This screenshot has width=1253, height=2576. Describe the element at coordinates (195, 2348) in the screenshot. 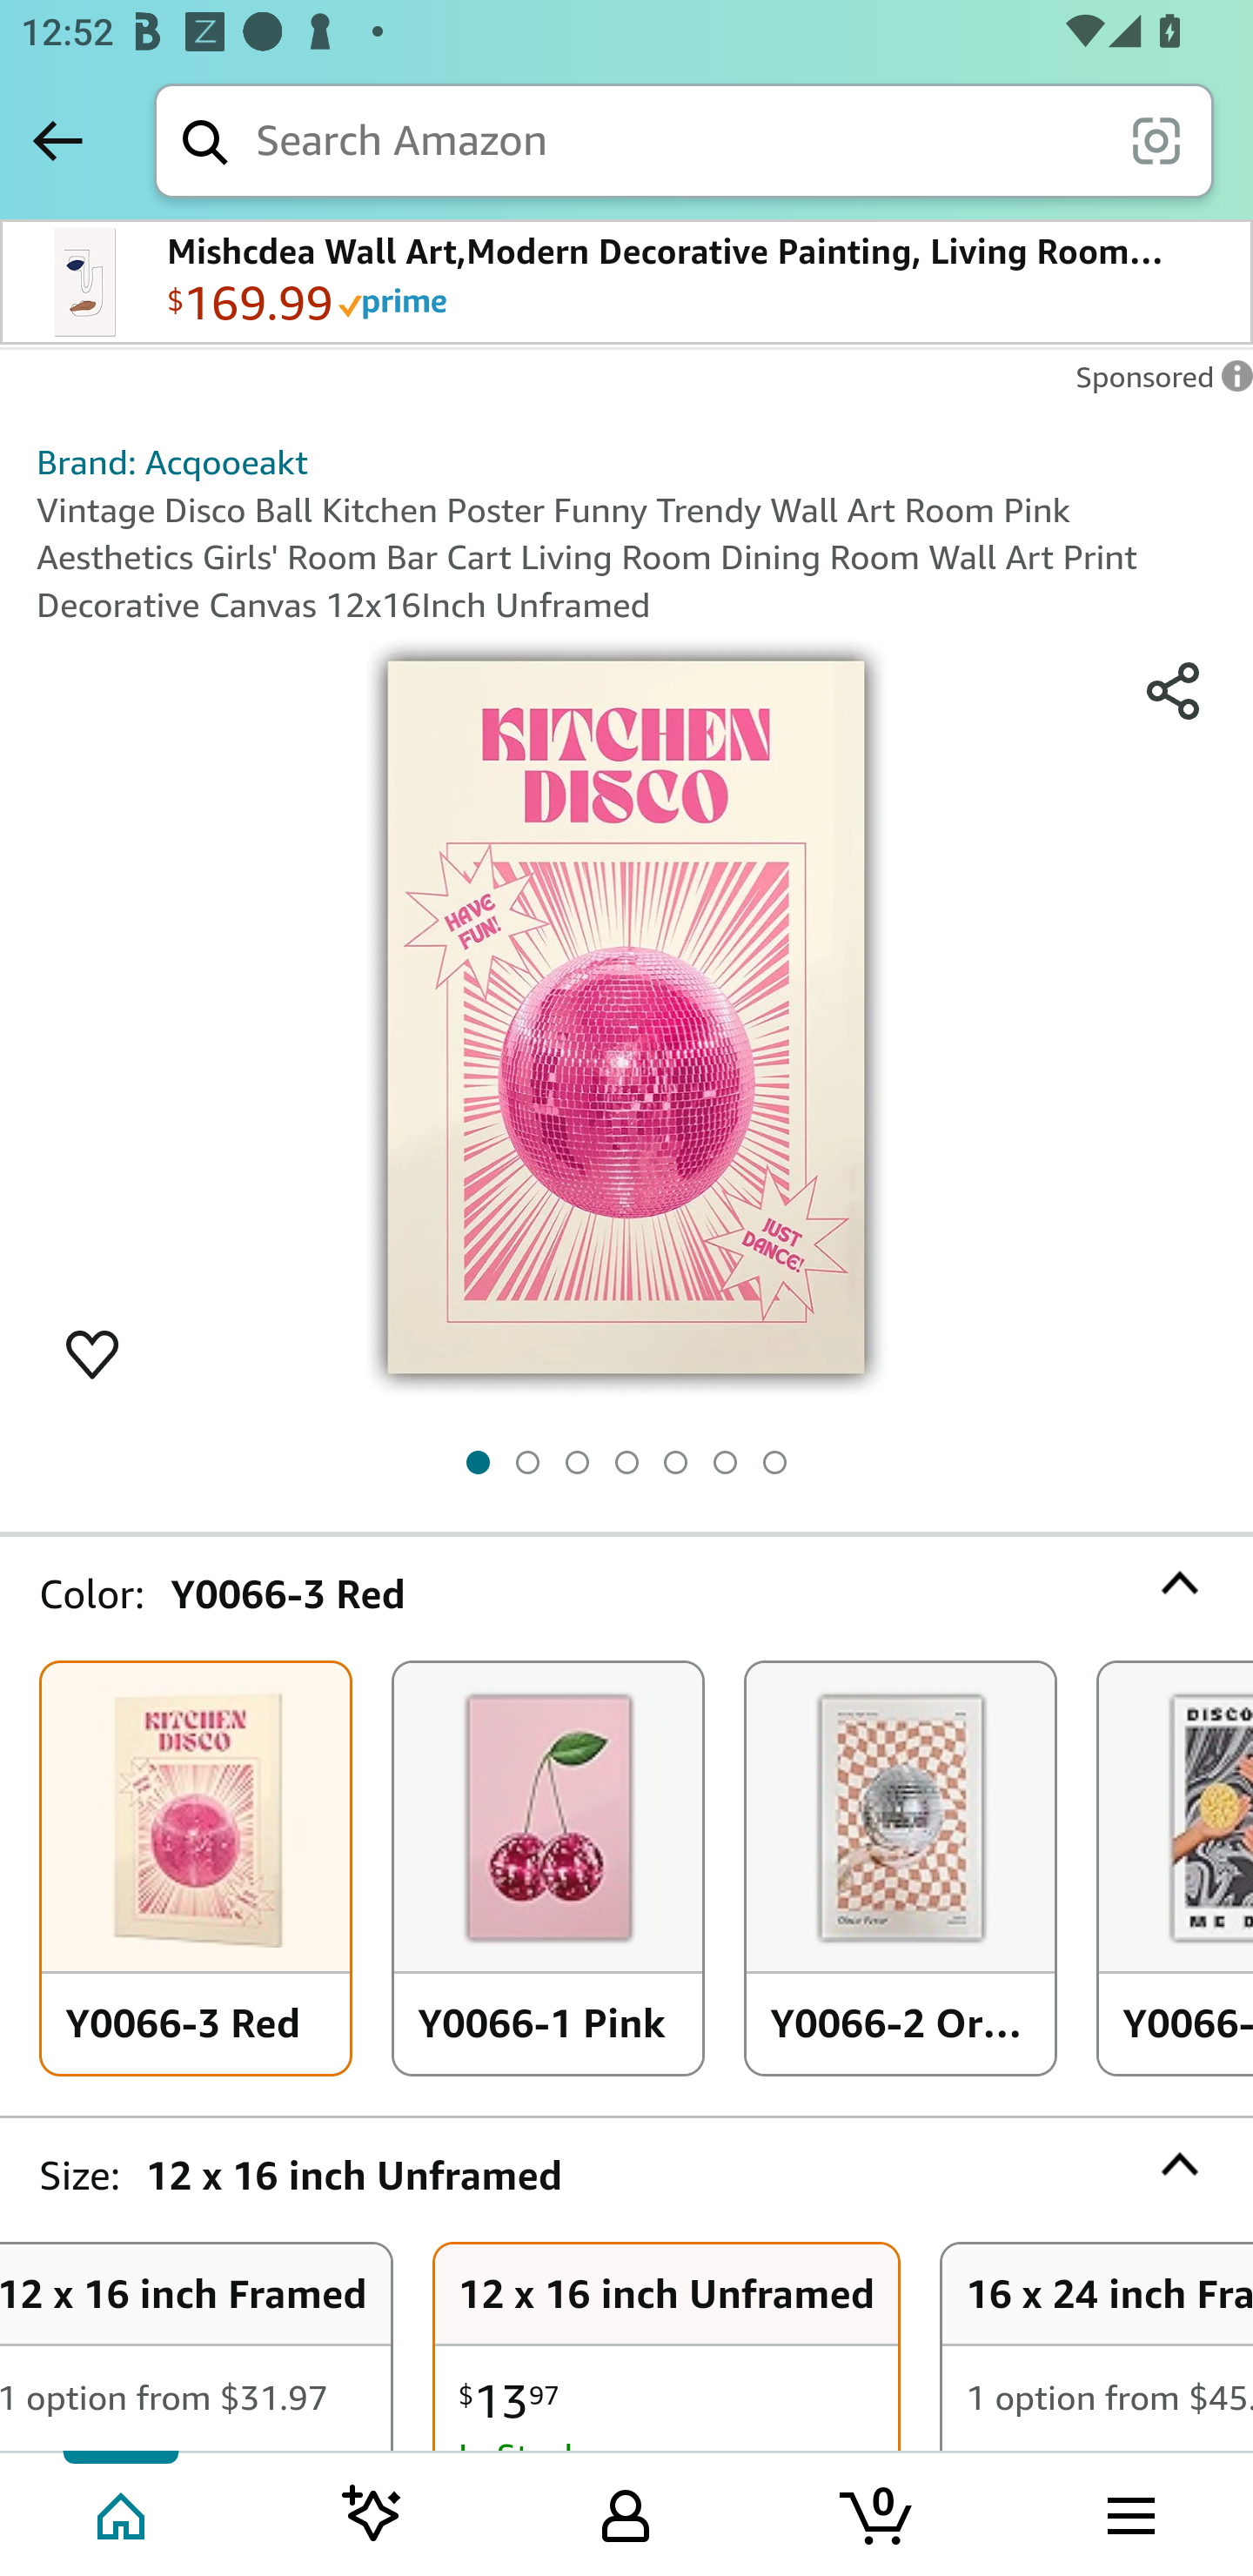

I see `12 x 16 inch Framed 1 option from $31.97` at that location.